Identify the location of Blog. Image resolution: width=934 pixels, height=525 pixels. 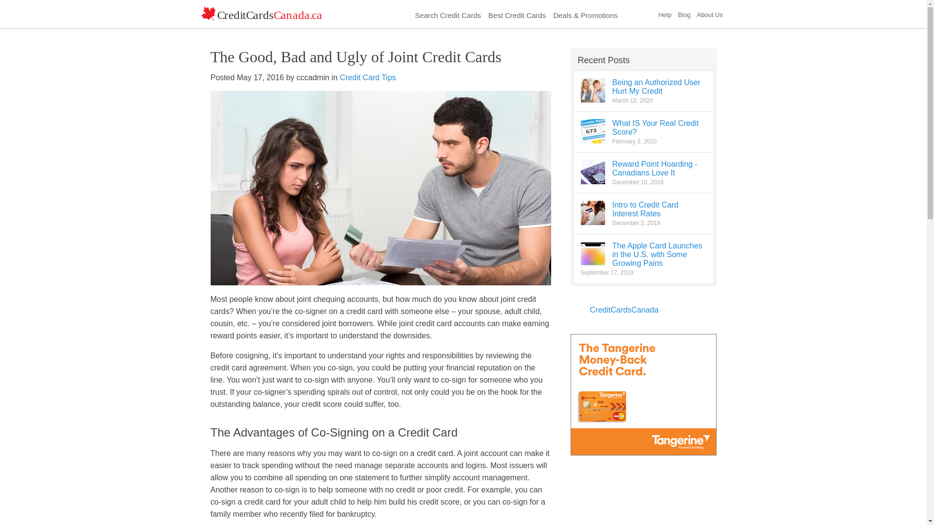
(684, 14).